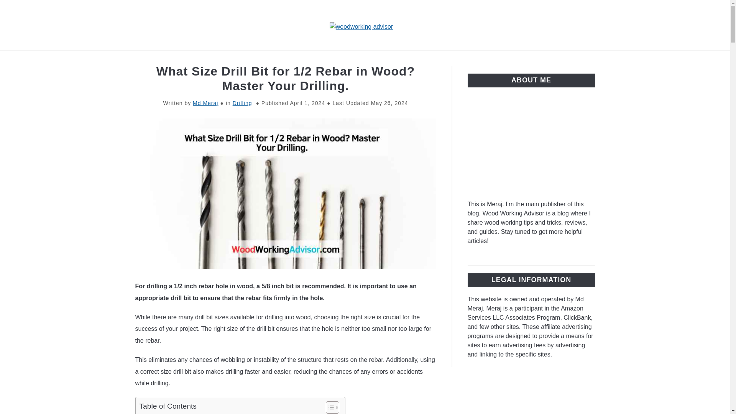 This screenshot has width=736, height=414. Describe the element at coordinates (248, 59) in the screenshot. I see `WOODWORKING TIPS` at that location.